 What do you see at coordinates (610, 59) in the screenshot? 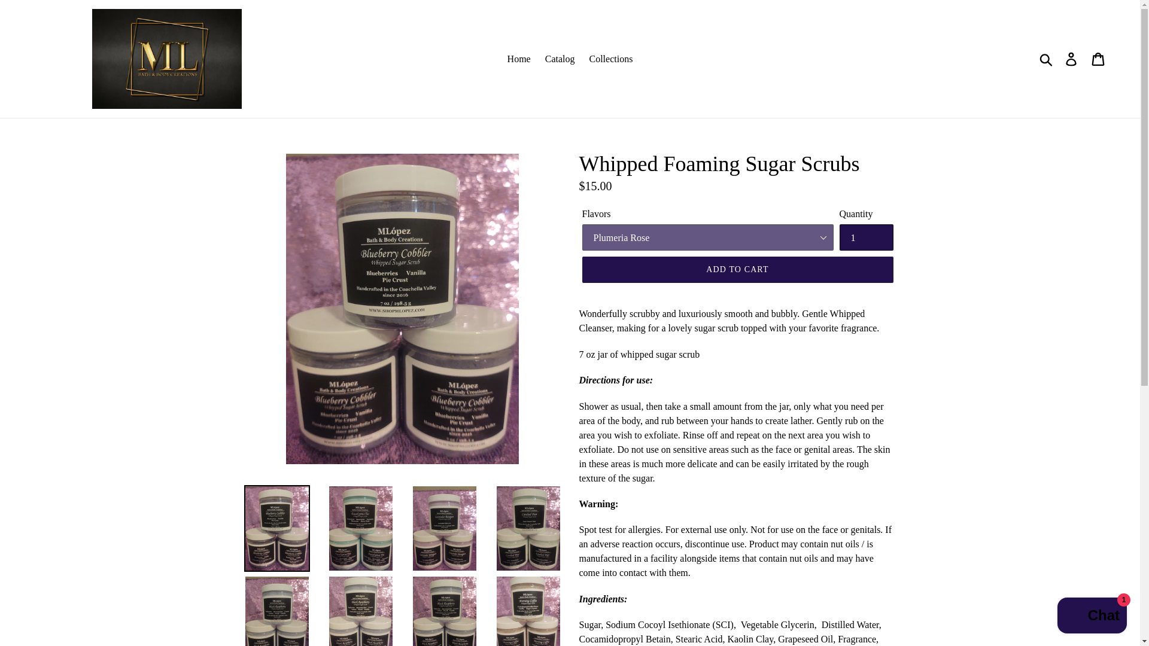
I see `Collections` at bounding box center [610, 59].